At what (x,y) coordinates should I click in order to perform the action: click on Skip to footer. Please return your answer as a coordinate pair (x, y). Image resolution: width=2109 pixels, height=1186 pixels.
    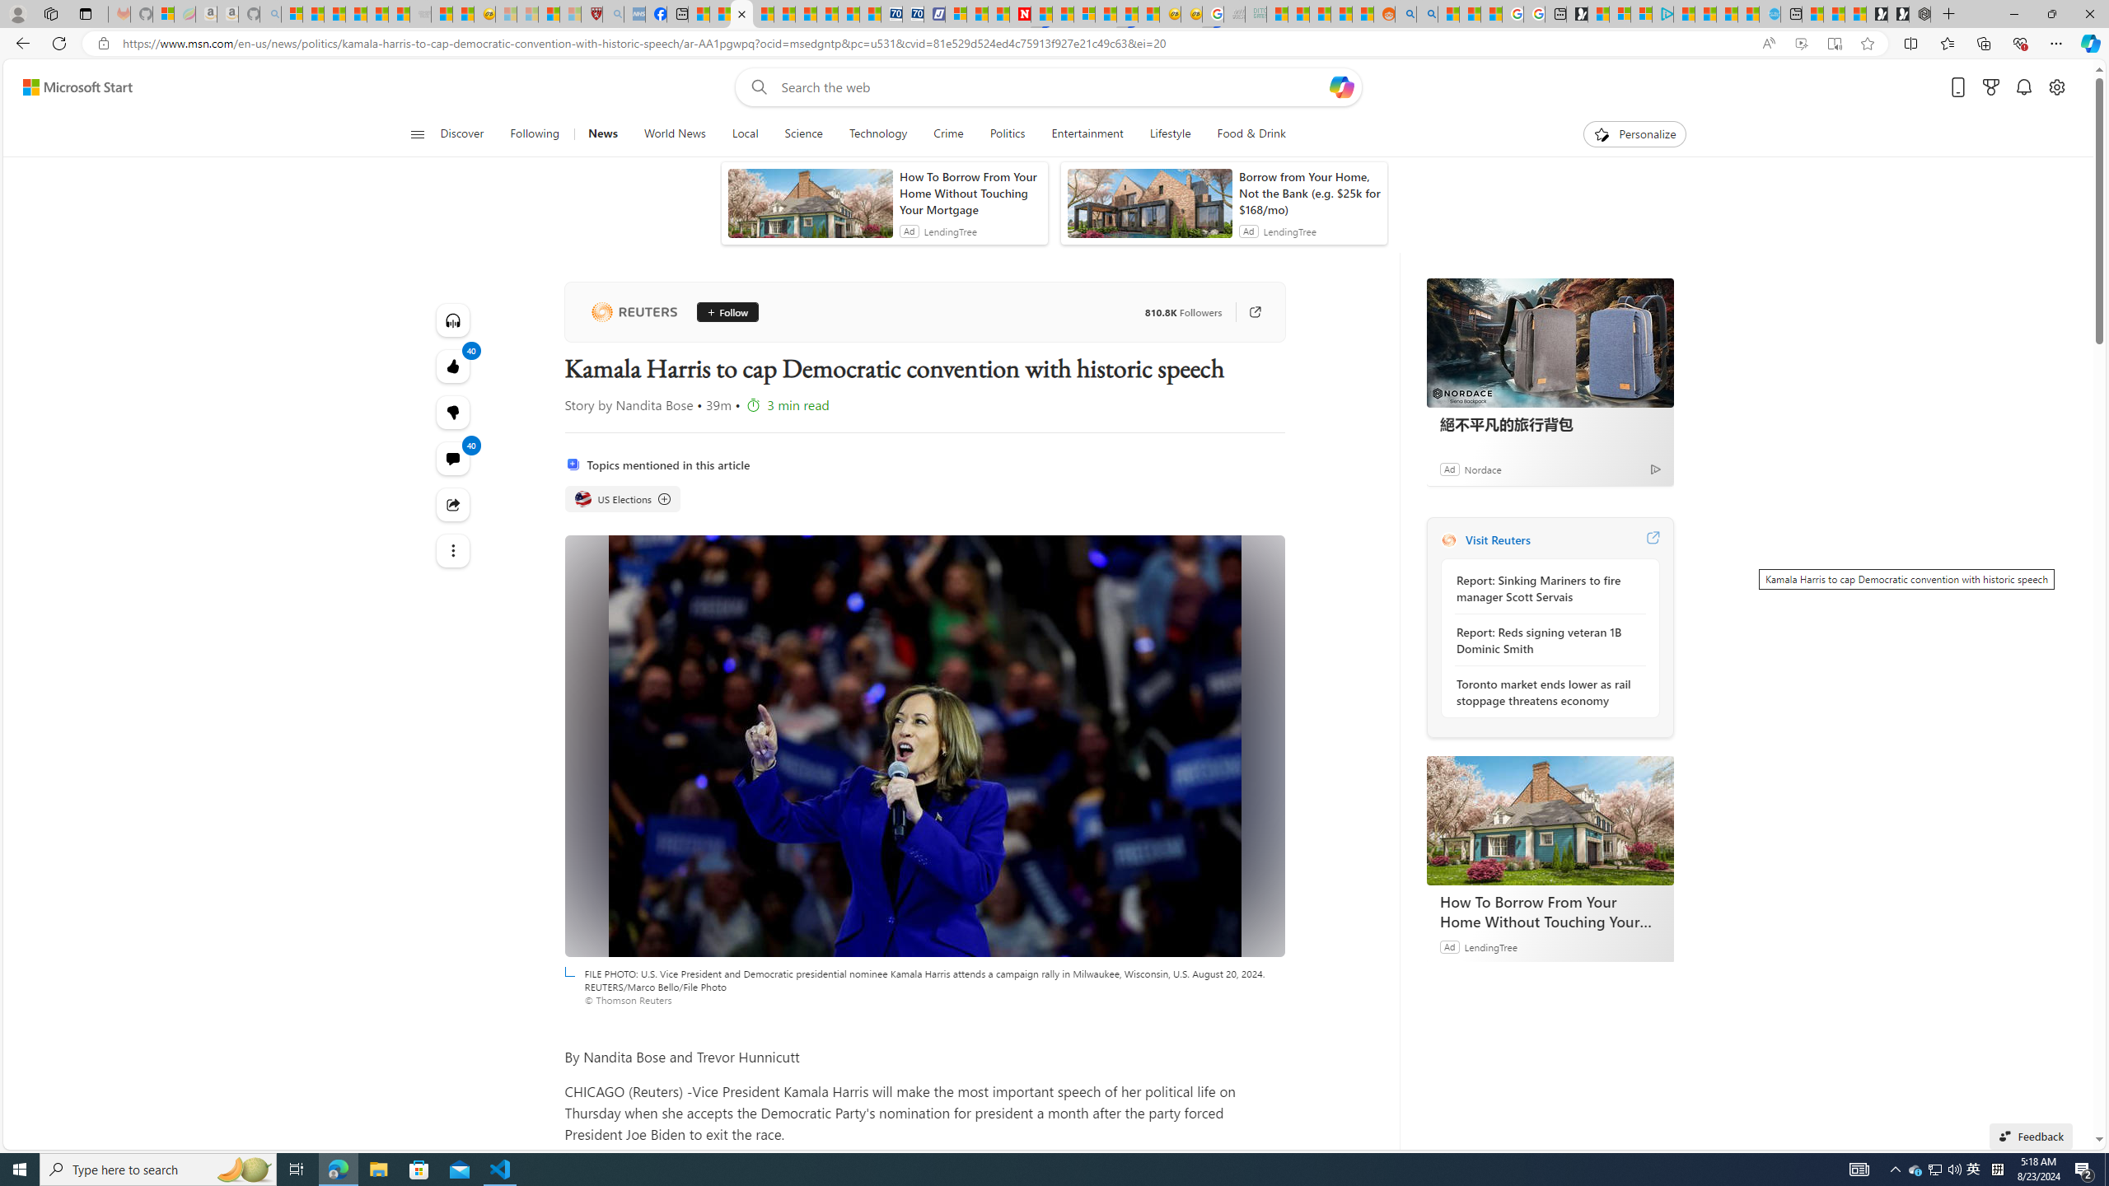
    Looking at the image, I should click on (68, 87).